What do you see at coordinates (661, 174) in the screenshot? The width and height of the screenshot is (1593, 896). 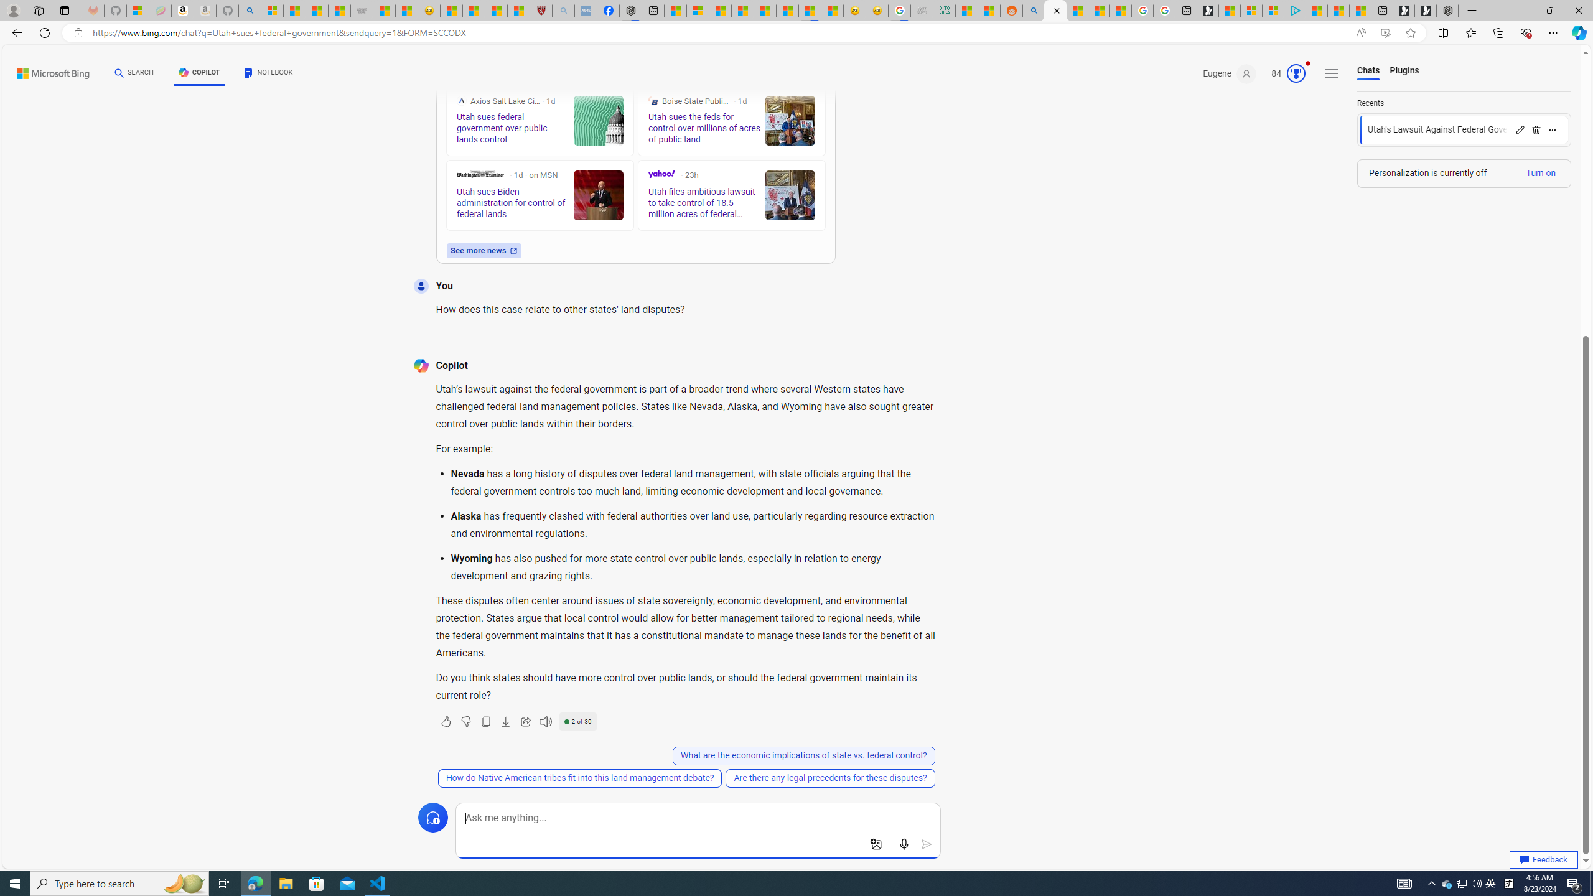 I see `Yahoo` at bounding box center [661, 174].